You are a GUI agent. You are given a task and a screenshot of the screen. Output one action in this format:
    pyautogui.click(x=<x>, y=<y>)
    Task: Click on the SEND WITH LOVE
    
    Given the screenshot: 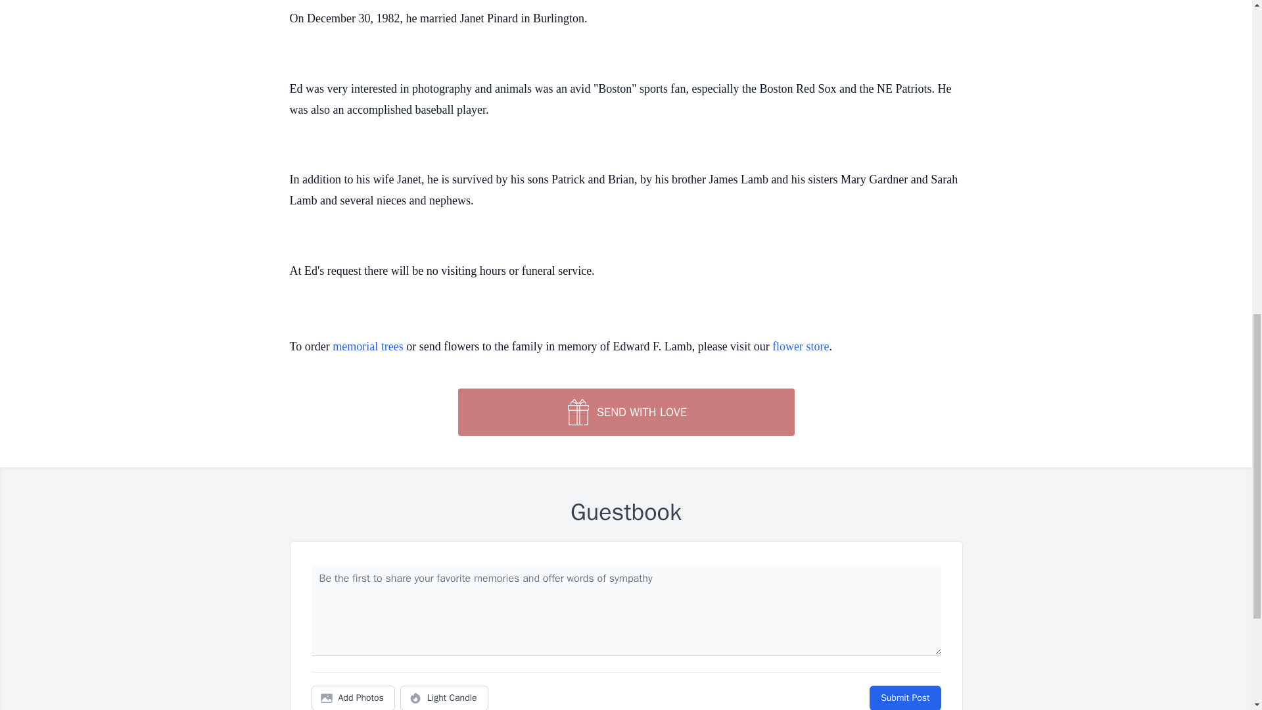 What is the action you would take?
    pyautogui.click(x=625, y=412)
    